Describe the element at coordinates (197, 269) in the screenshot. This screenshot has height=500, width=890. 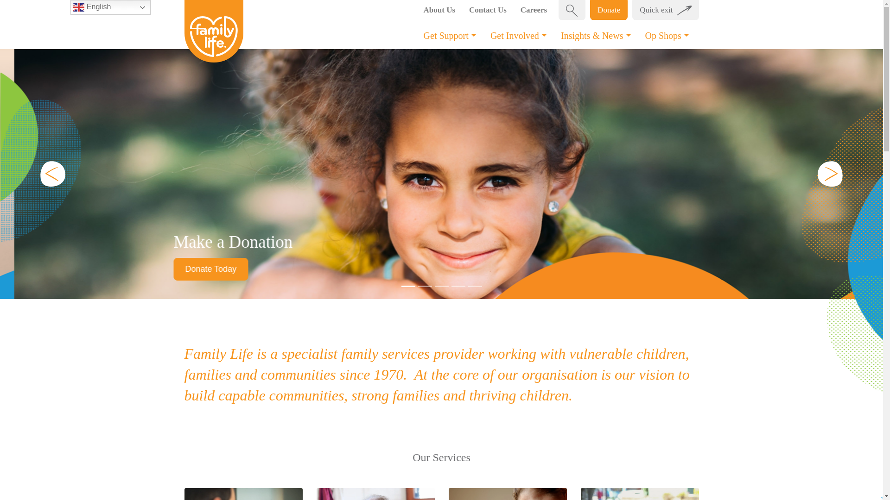
I see `Find out more` at that location.